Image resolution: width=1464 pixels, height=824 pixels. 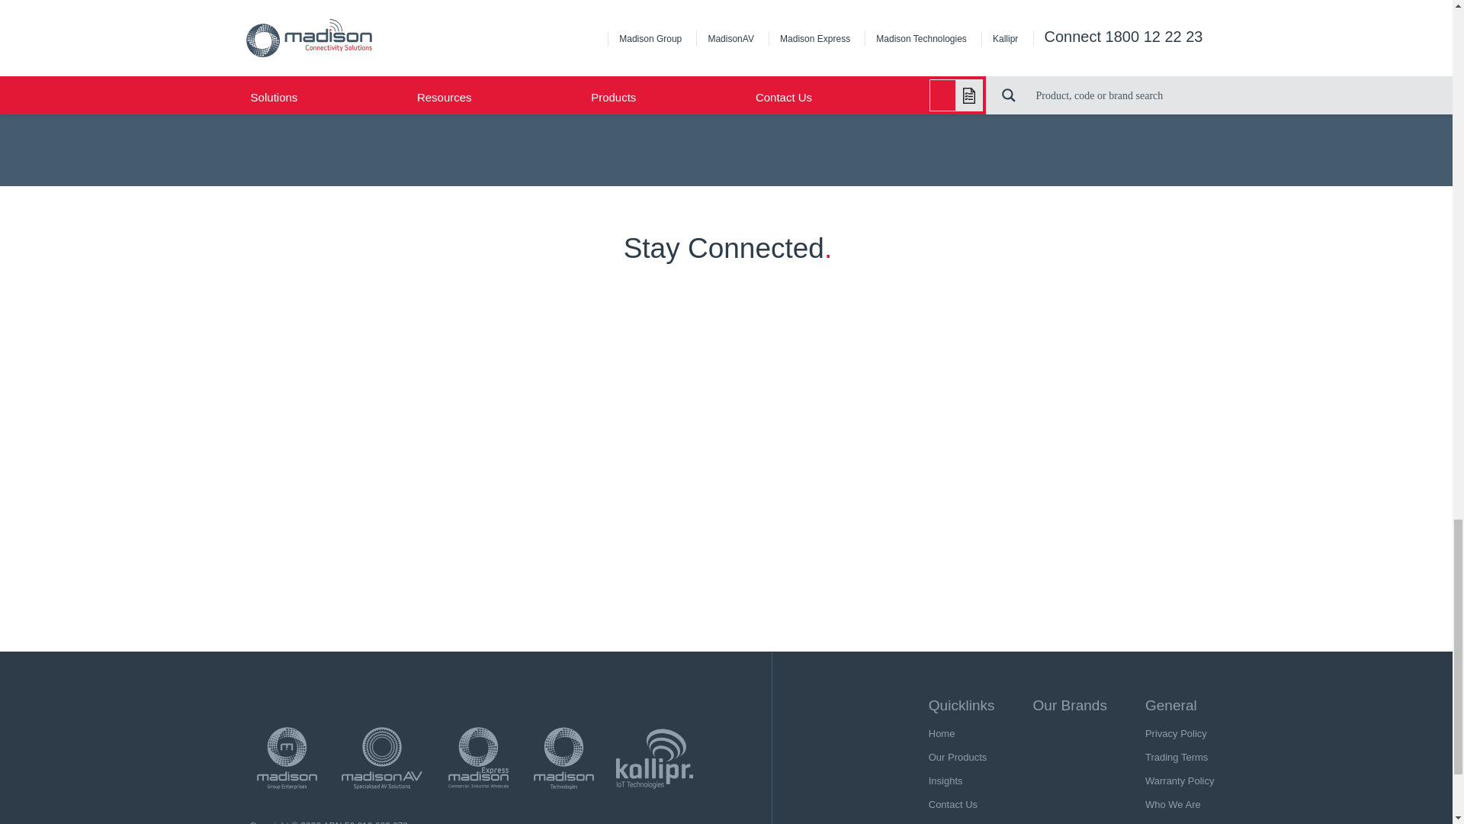 I want to click on Madison Technologies, so click(x=563, y=758).